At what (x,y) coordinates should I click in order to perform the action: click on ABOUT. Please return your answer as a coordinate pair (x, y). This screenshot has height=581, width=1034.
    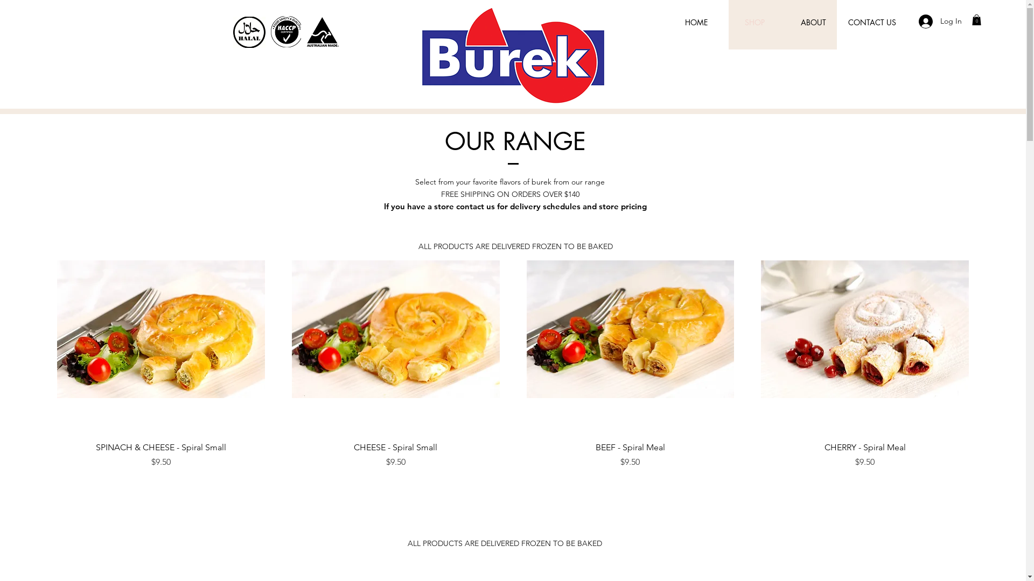
    Looking at the image, I should click on (813, 23).